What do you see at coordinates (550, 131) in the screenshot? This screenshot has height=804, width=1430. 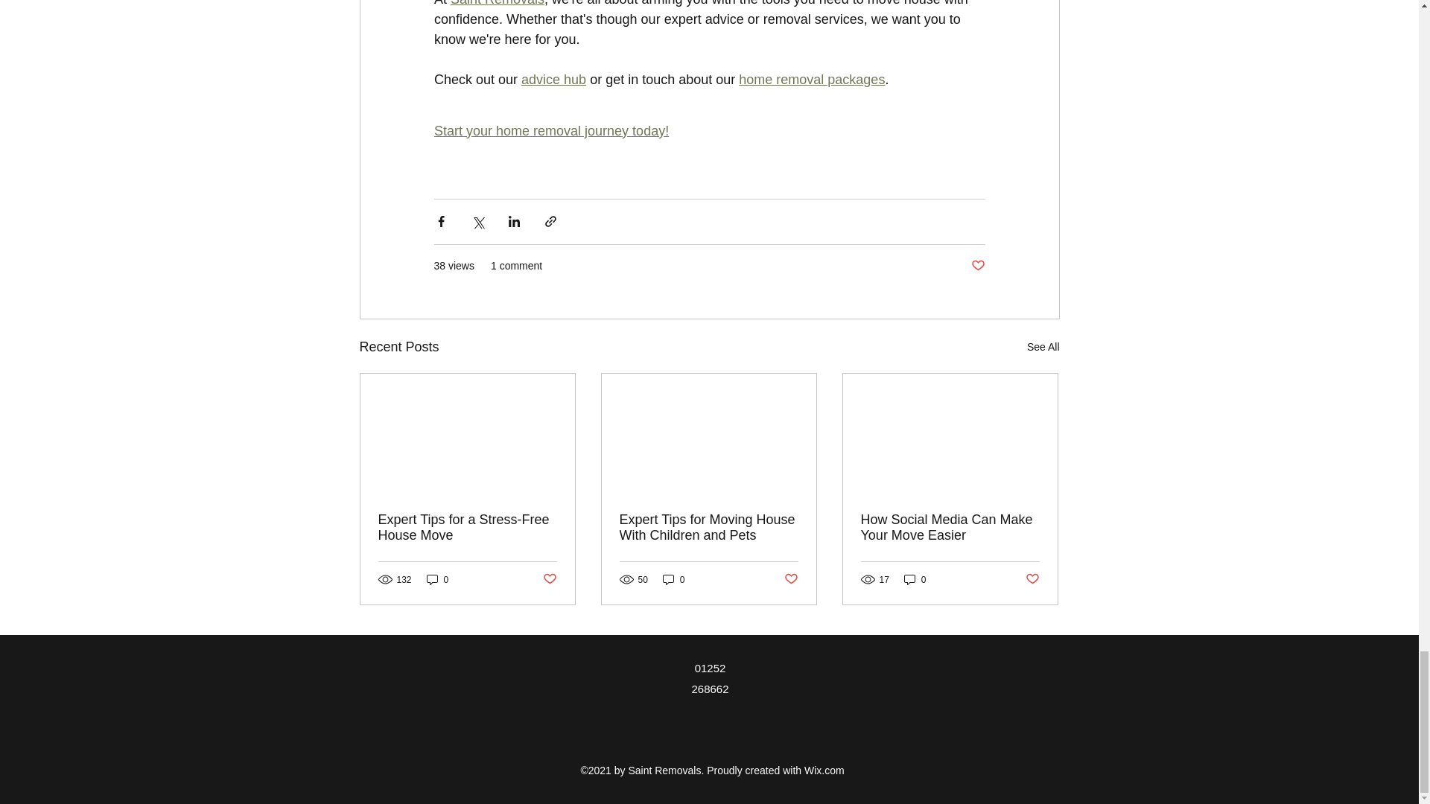 I see `Start your home removal journey today!` at bounding box center [550, 131].